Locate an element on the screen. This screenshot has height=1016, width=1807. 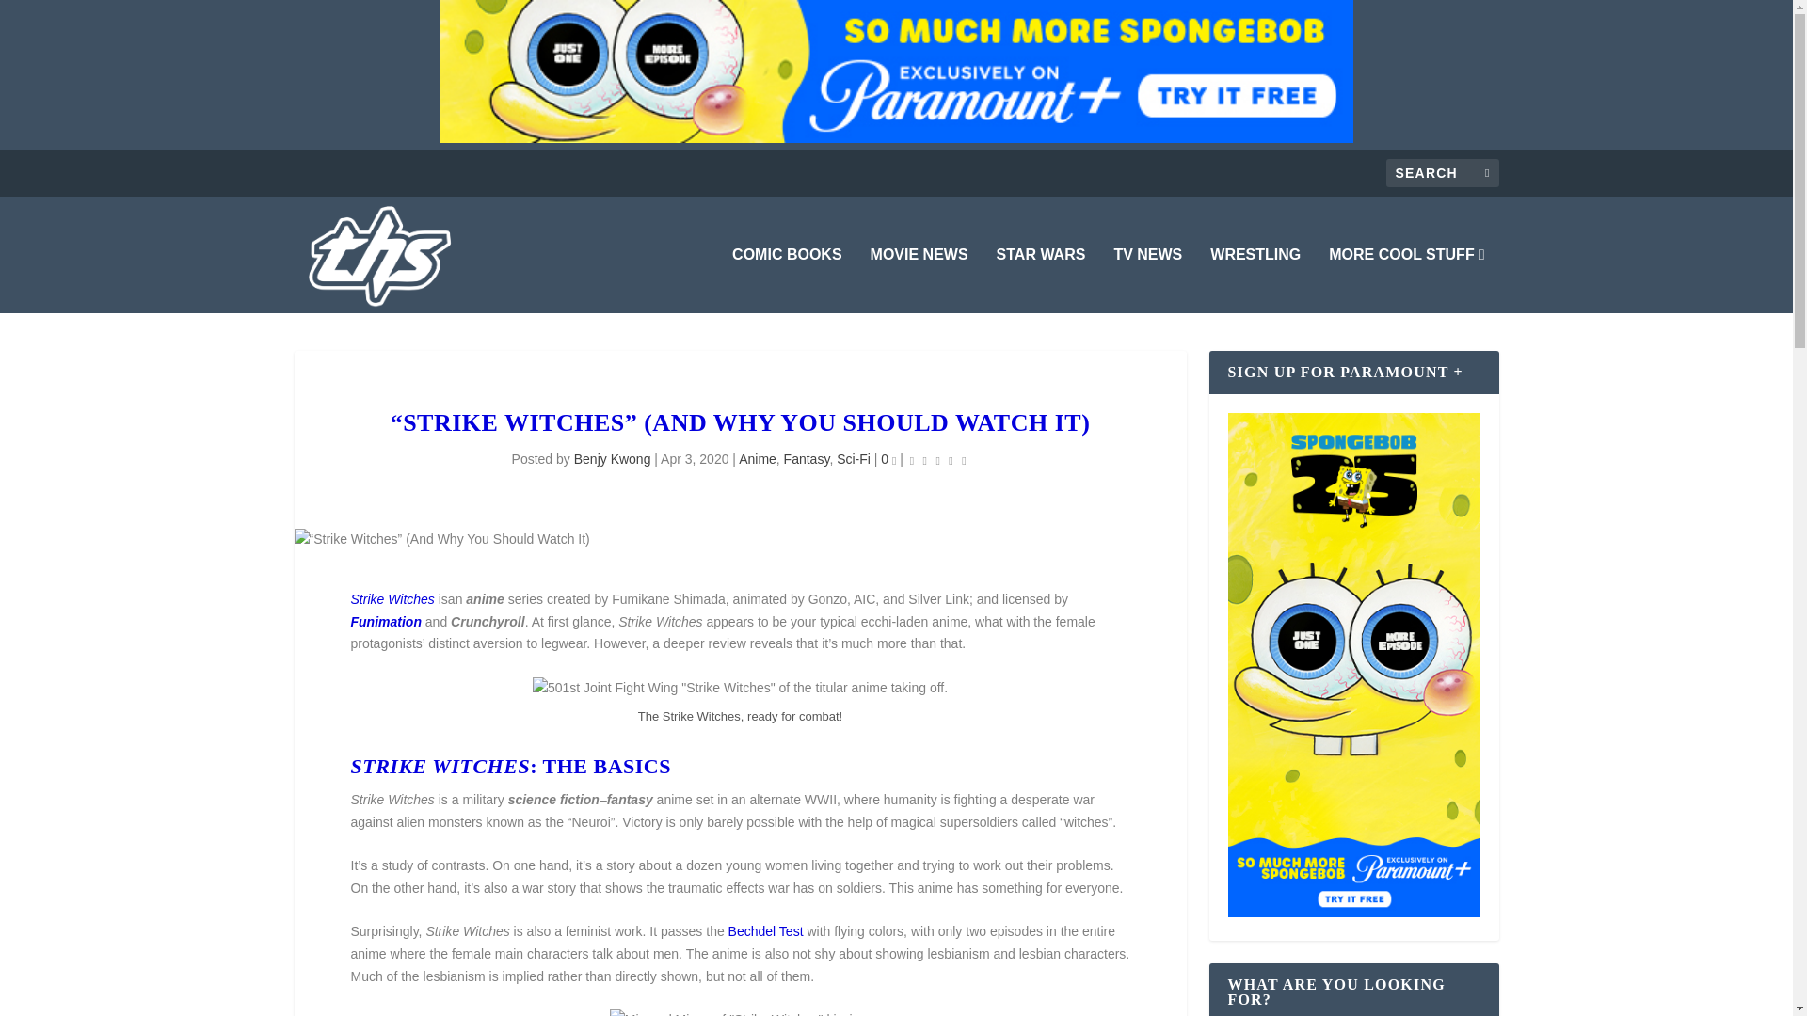
Posts by Benjy Kwong is located at coordinates (612, 458).